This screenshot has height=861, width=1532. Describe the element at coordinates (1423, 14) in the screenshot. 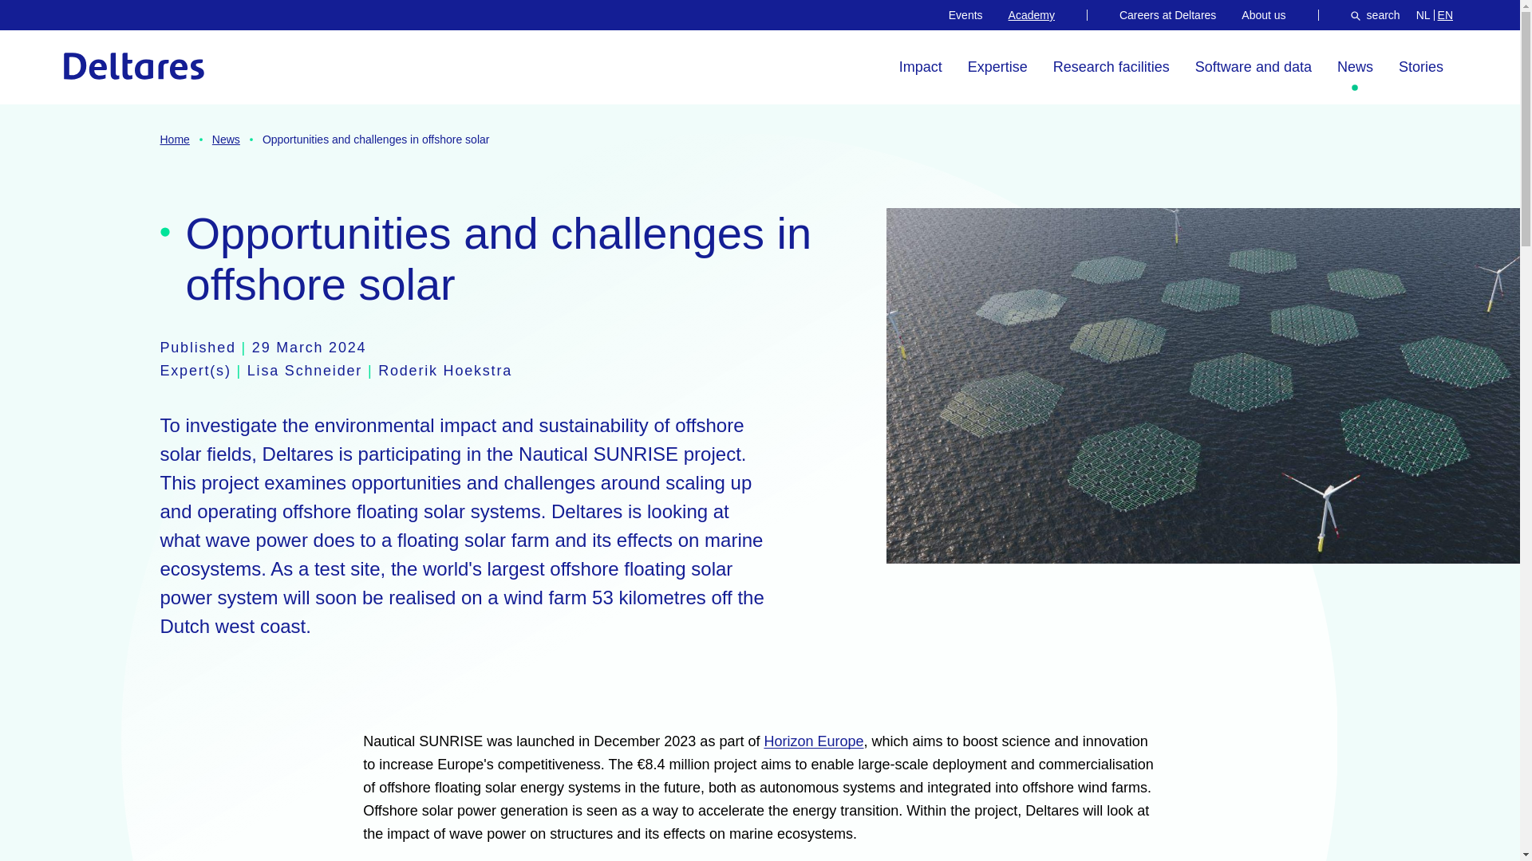

I see `Expertise` at that location.